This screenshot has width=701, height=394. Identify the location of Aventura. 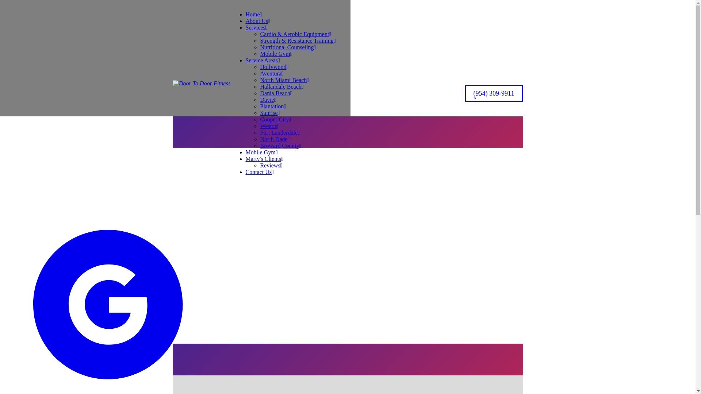
(272, 73).